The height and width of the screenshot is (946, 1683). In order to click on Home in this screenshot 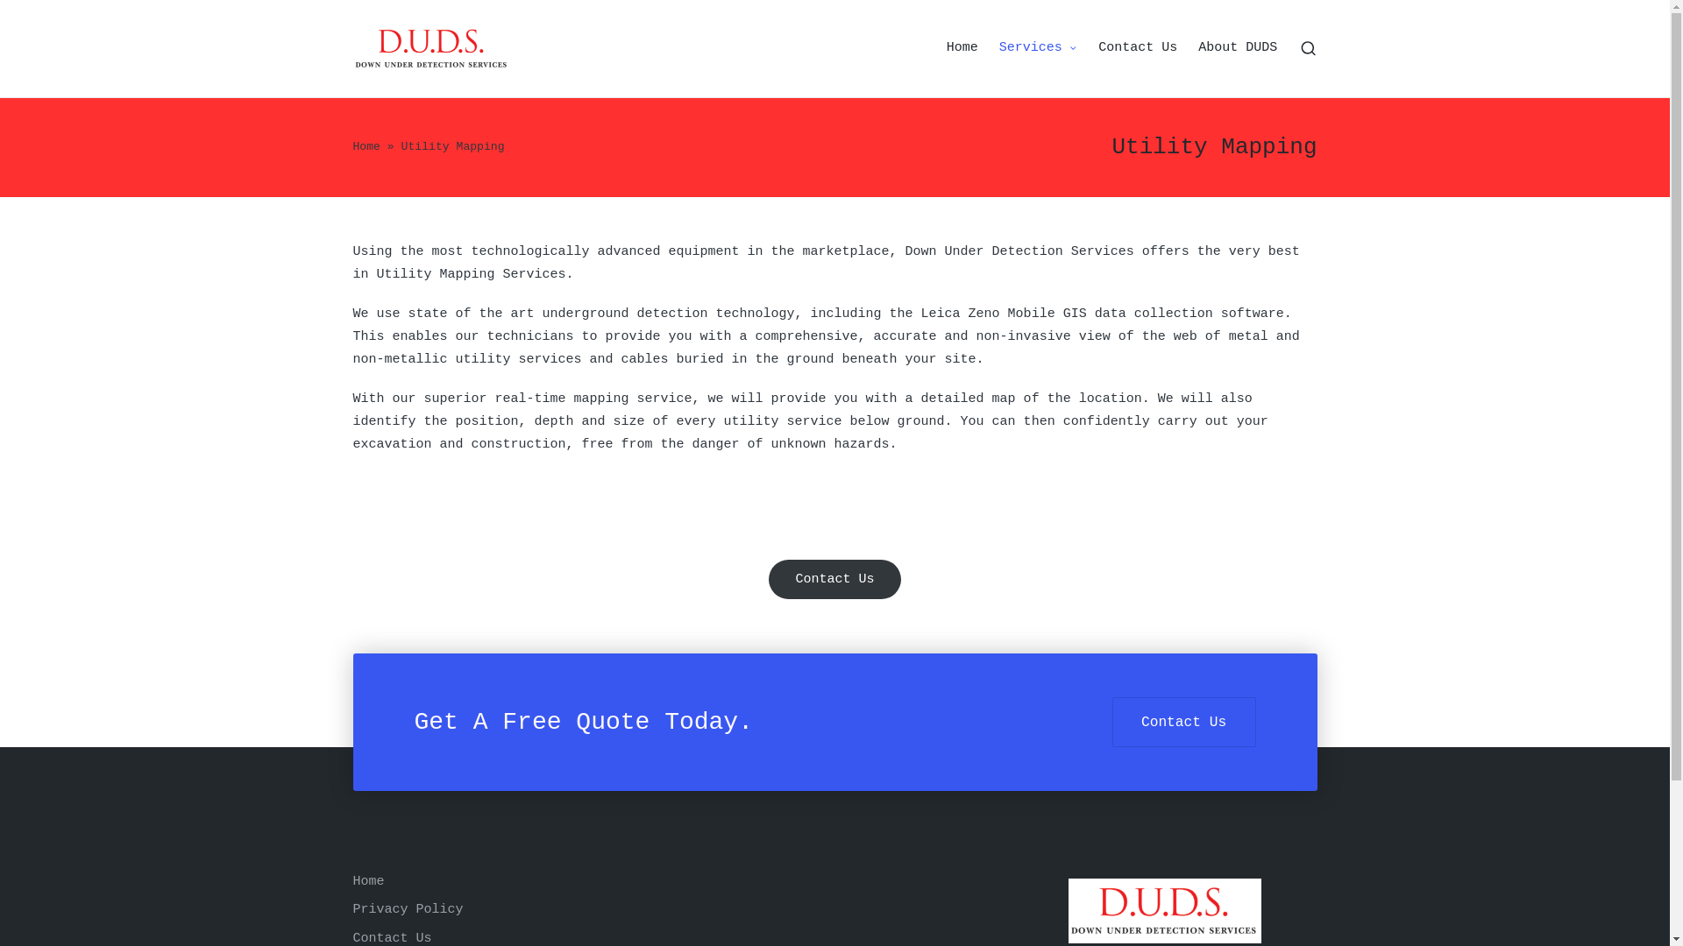, I will do `click(368, 881)`.